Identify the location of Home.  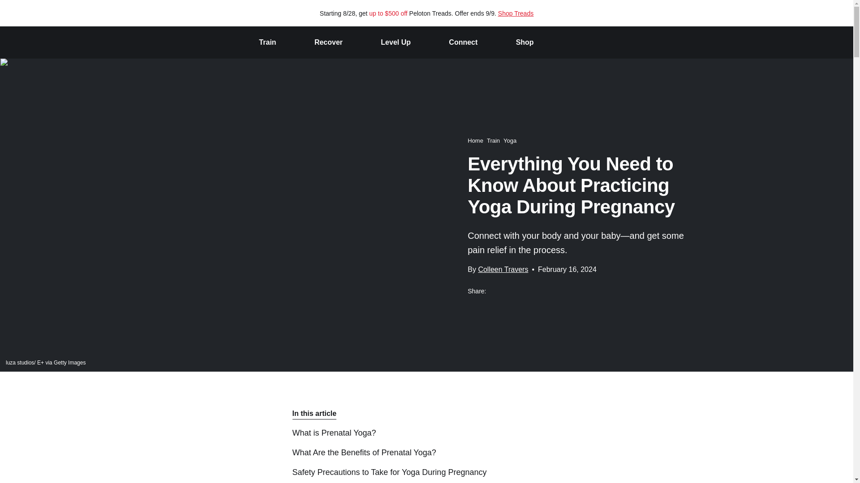
(476, 140).